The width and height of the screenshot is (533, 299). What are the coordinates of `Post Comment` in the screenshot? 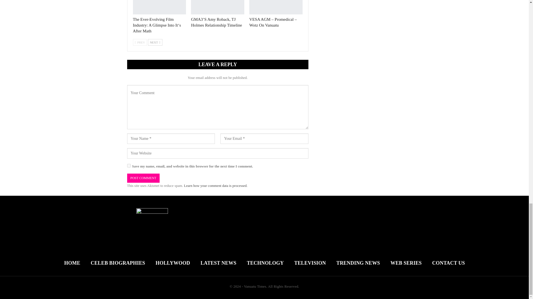 It's located at (143, 178).